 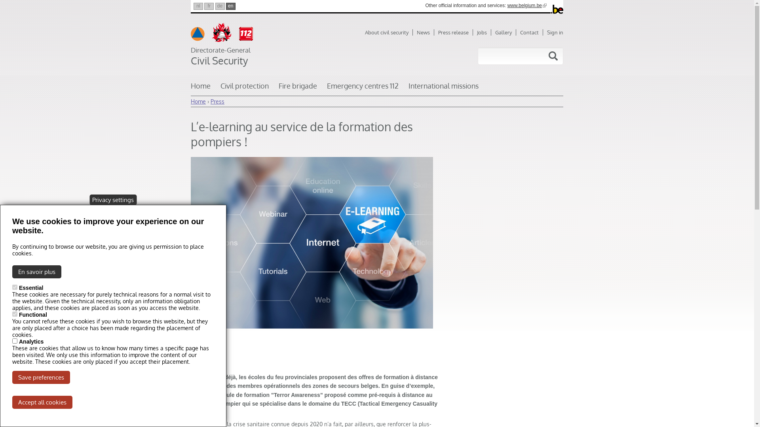 I want to click on Fire brigade, so click(x=298, y=89).